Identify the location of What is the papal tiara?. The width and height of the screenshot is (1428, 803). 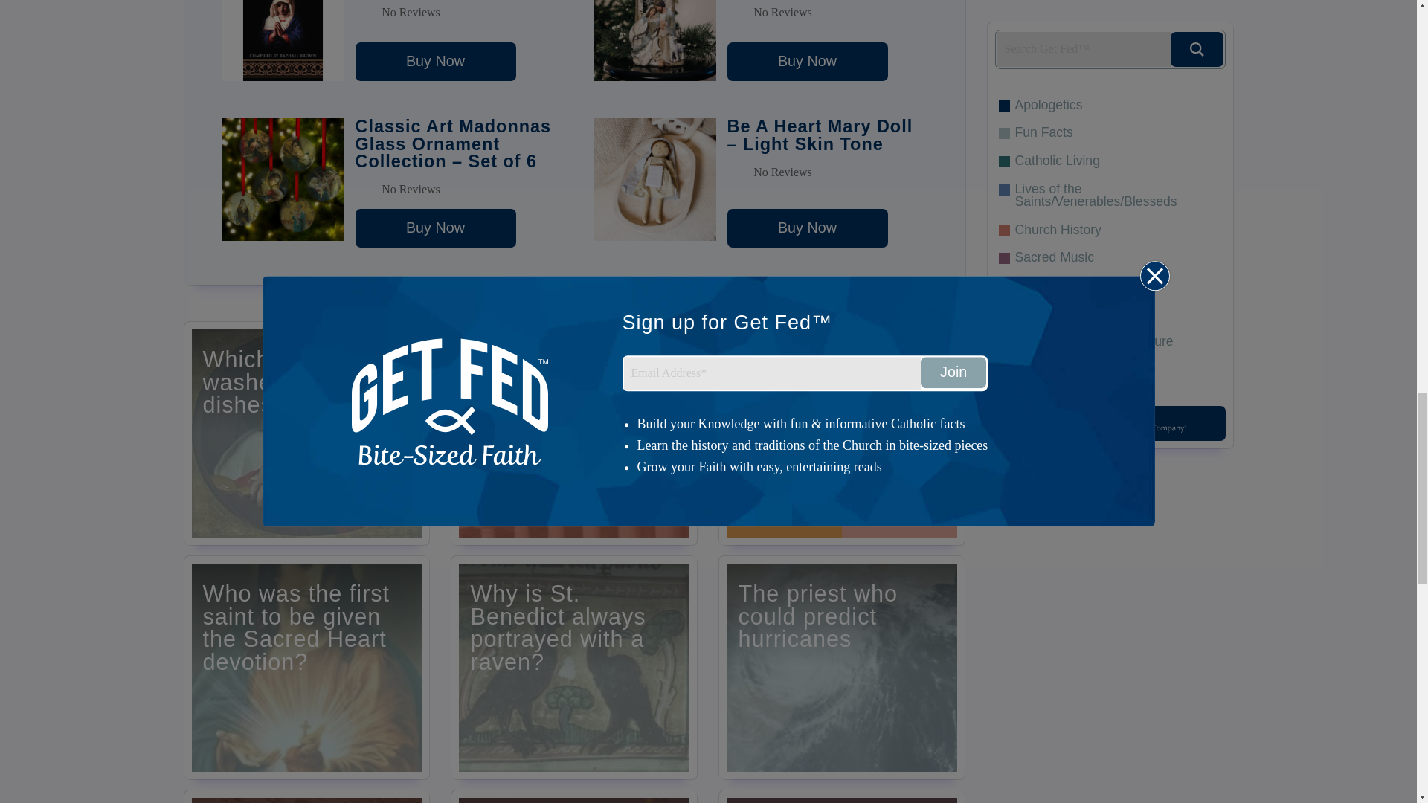
(842, 433).